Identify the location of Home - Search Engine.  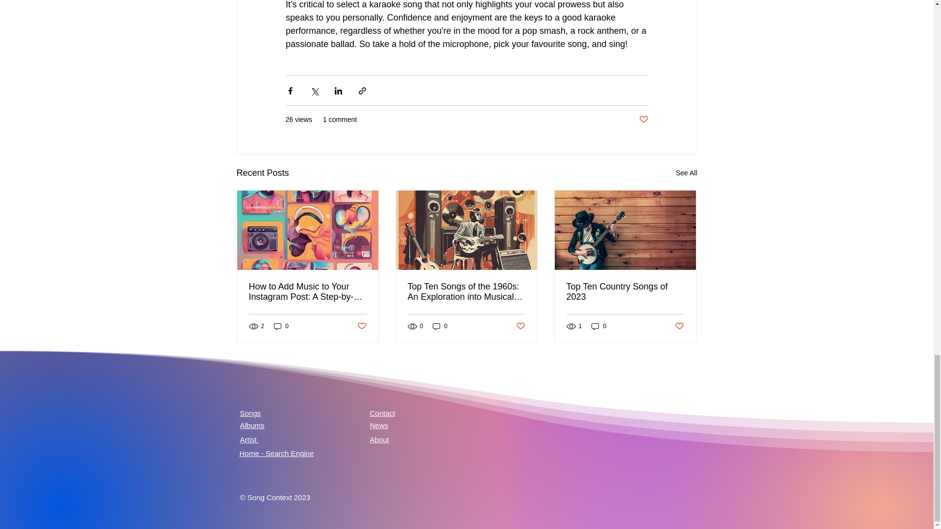
(276, 453).